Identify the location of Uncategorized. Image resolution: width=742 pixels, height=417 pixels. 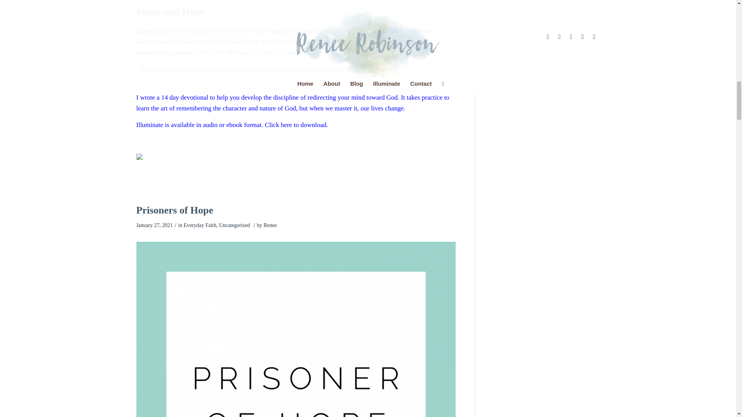
(234, 225).